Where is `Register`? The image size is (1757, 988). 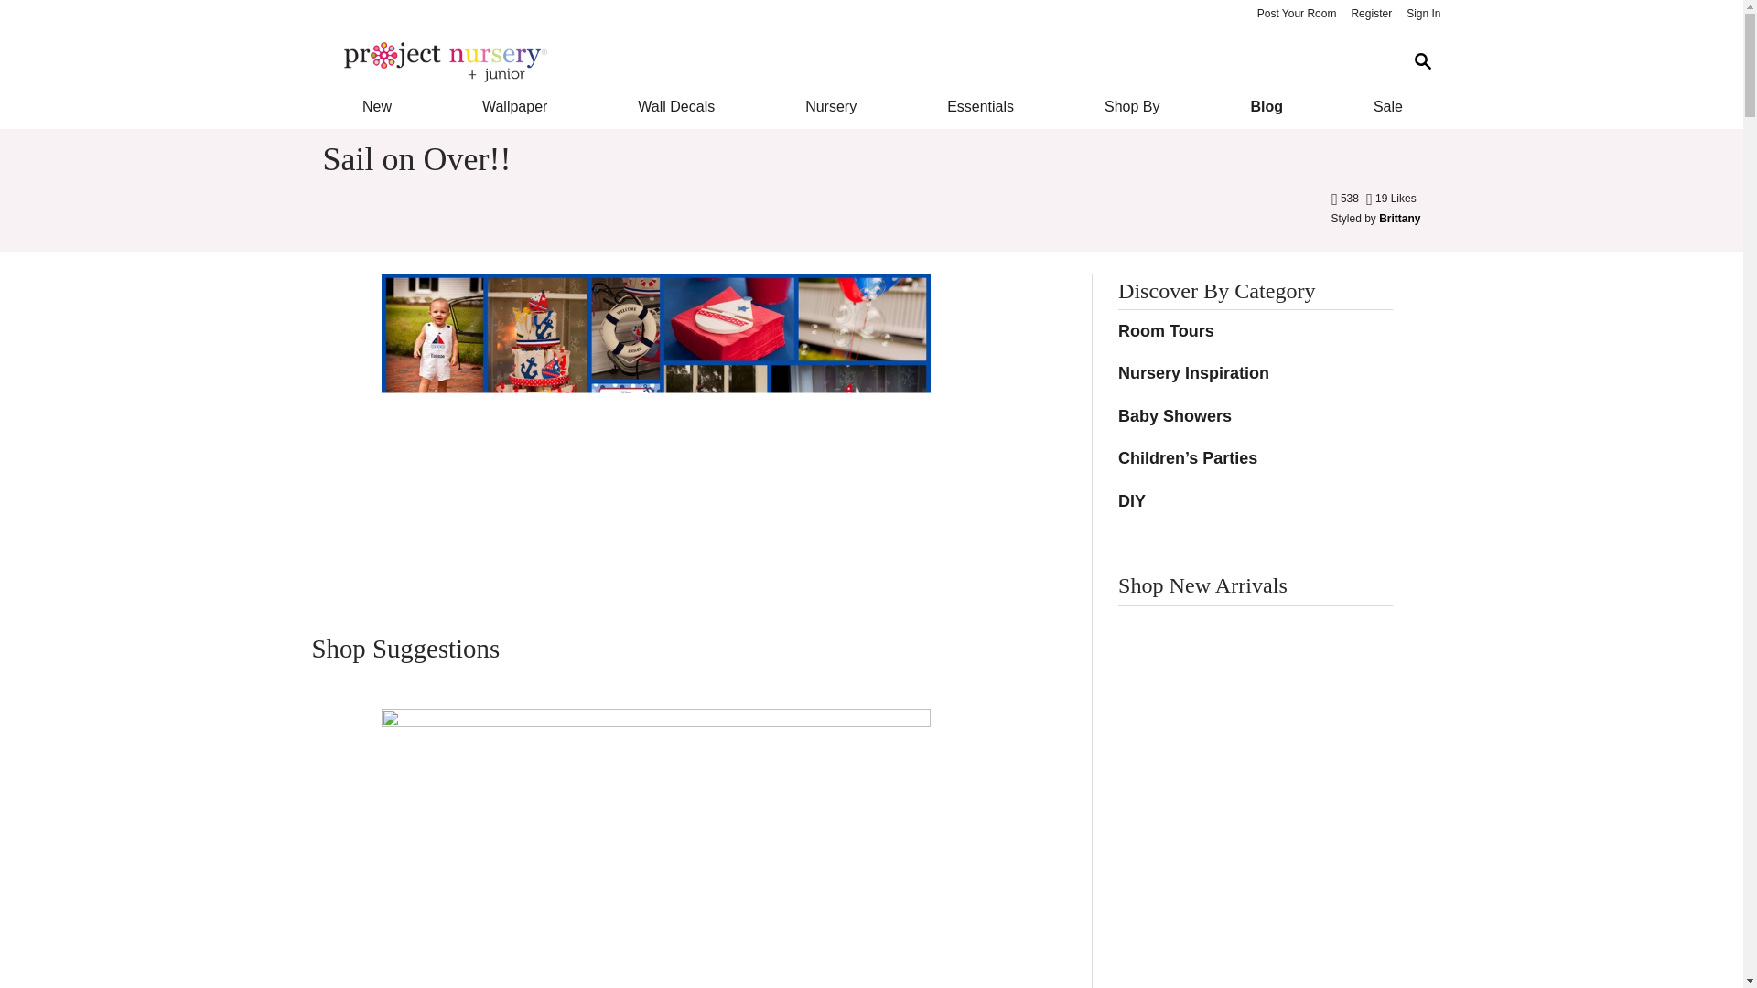 Register is located at coordinates (1371, 15).